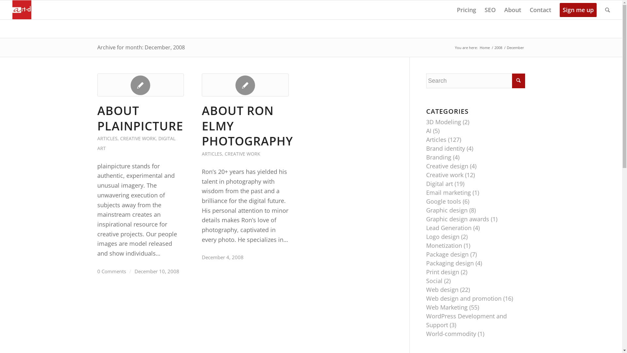 The width and height of the screenshot is (627, 353). What do you see at coordinates (466, 10) in the screenshot?
I see `Pricing` at bounding box center [466, 10].